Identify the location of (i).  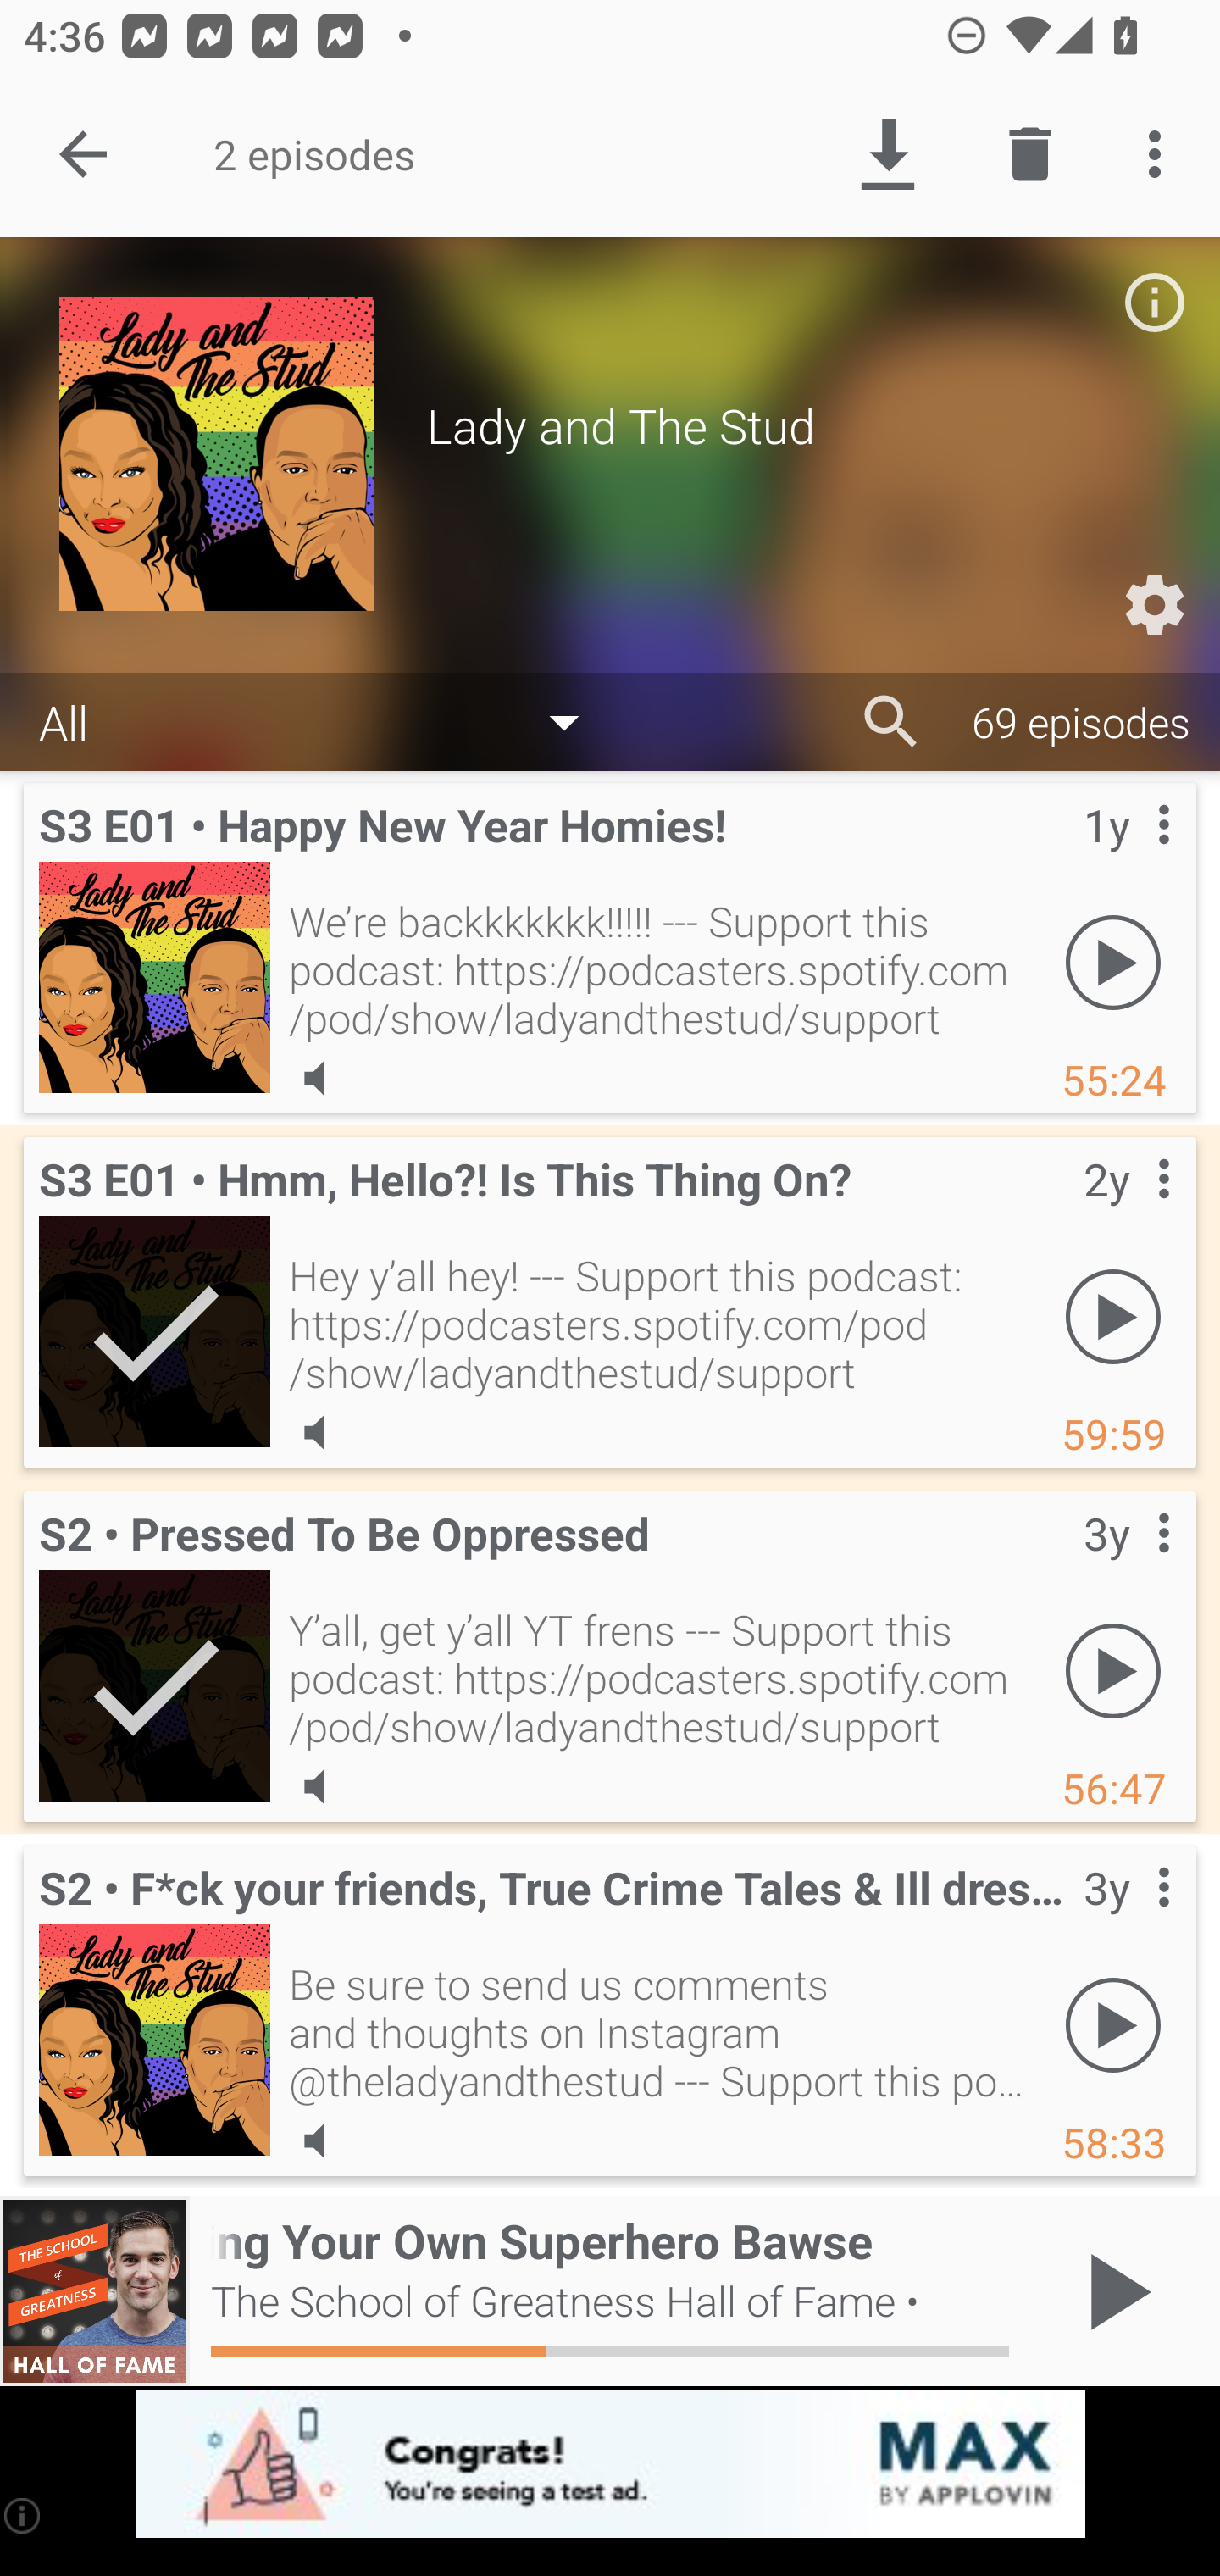
(24, 2515).